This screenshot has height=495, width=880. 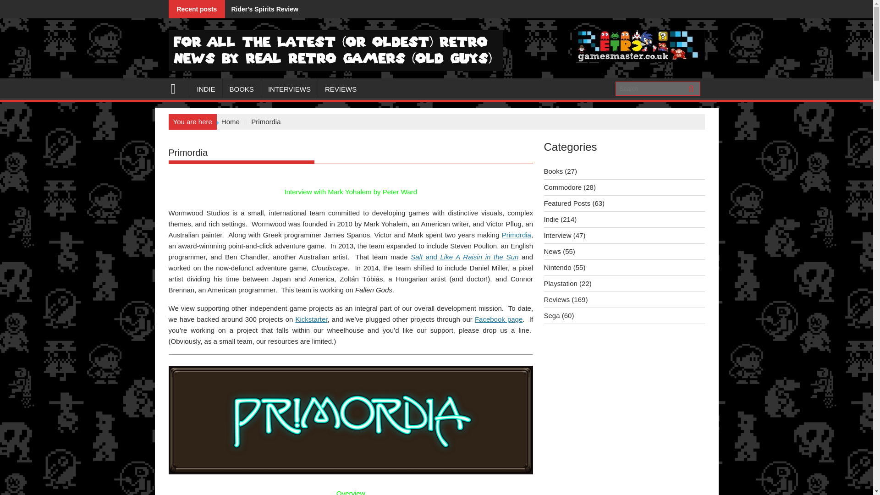 What do you see at coordinates (557, 267) in the screenshot?
I see `Nintendo` at bounding box center [557, 267].